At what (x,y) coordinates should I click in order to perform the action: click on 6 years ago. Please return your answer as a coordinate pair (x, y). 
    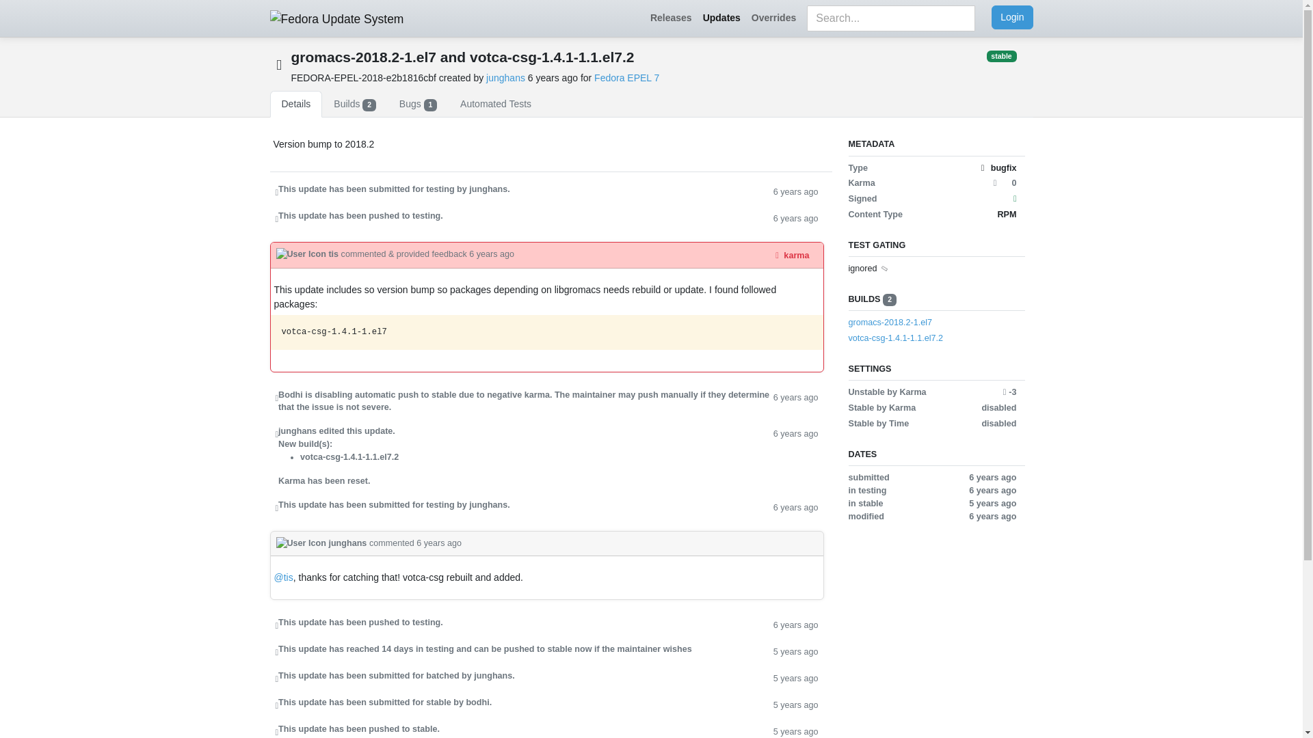
    Looking at the image, I should click on (491, 254).